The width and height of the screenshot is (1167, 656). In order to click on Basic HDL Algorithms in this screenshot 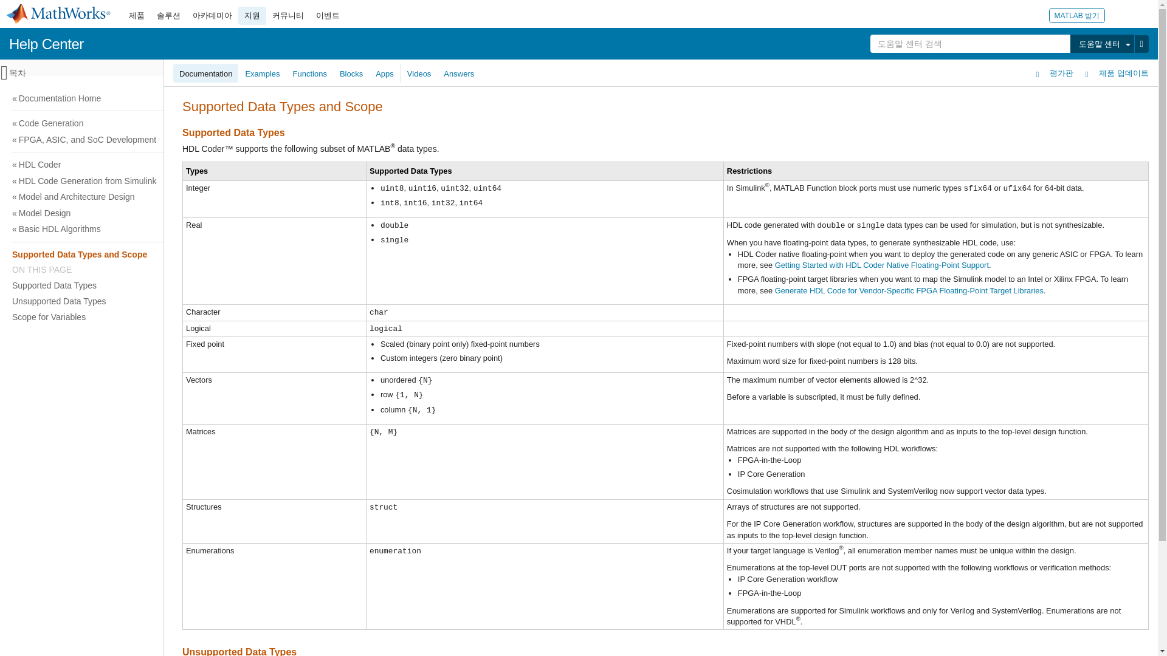, I will do `click(577, 228)`.